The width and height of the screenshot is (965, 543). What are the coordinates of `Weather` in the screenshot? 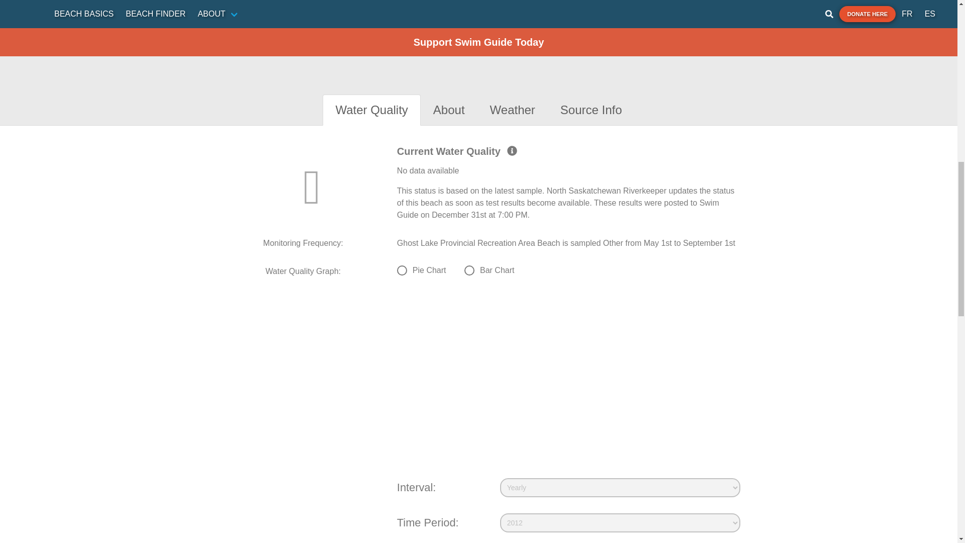 It's located at (513, 110).